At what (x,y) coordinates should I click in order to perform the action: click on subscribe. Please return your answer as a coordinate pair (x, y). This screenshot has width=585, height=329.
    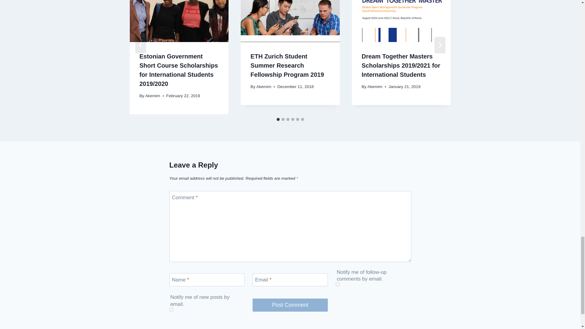
    Looking at the image, I should click on (338, 284).